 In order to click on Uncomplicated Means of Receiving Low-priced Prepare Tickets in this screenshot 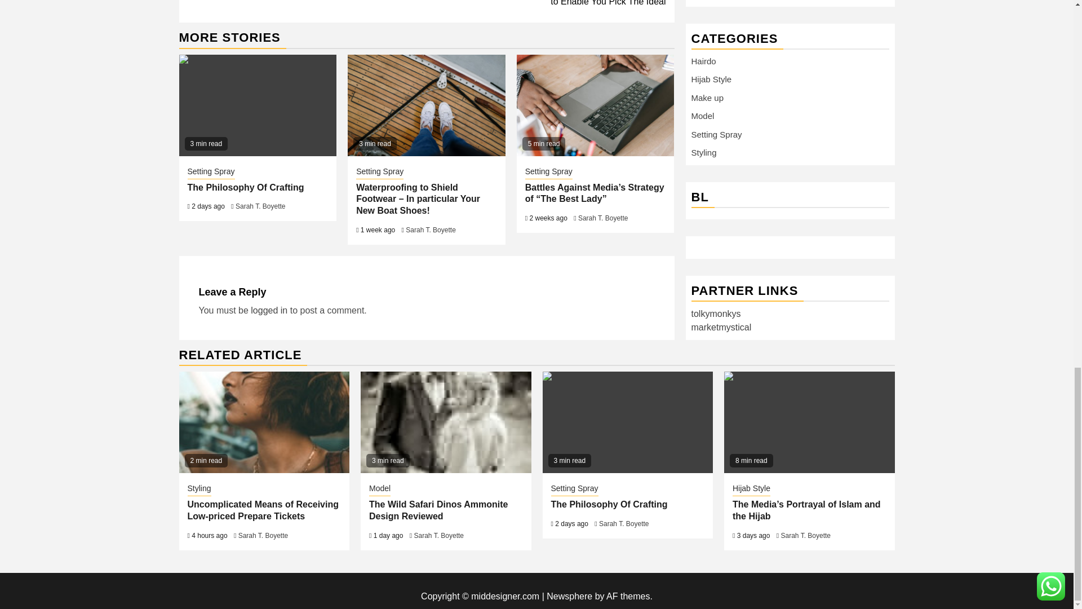, I will do `click(264, 422)`.